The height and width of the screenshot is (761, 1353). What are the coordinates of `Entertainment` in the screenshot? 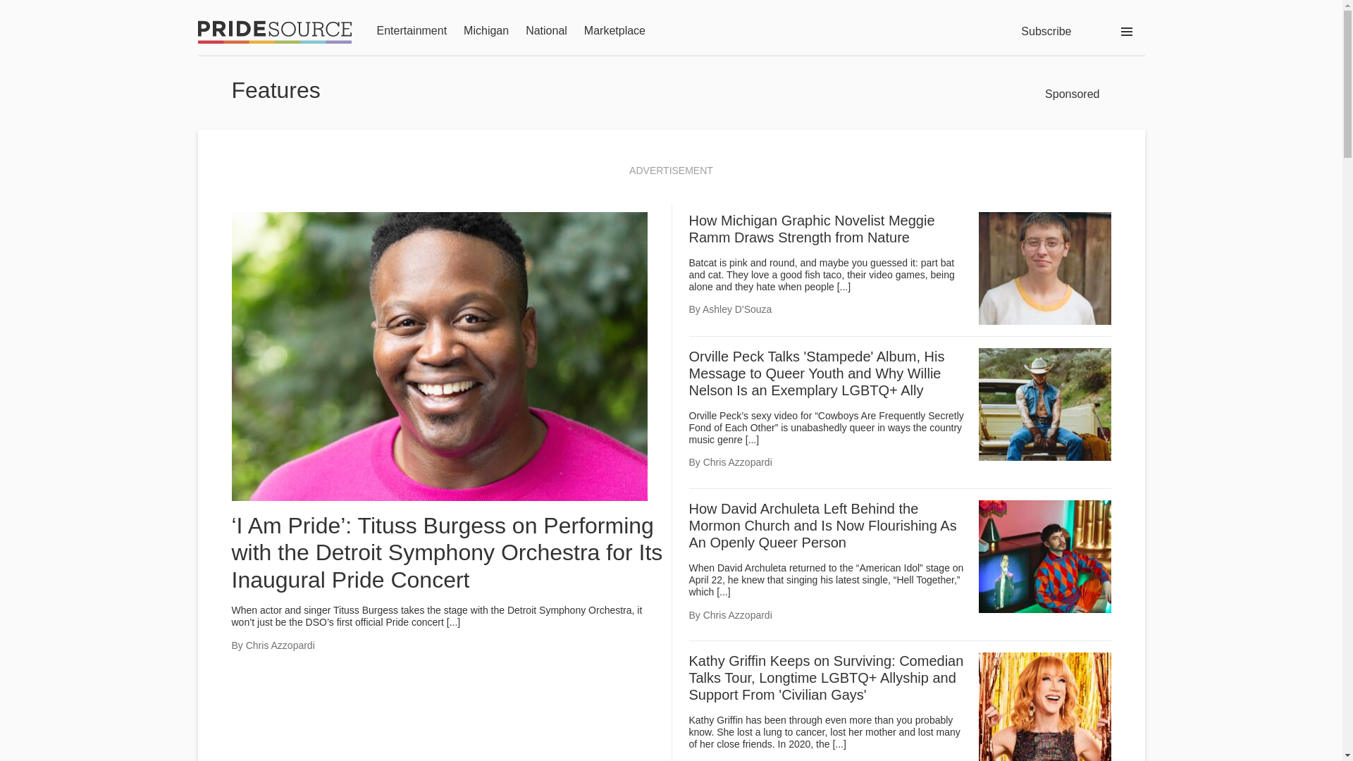 It's located at (411, 32).